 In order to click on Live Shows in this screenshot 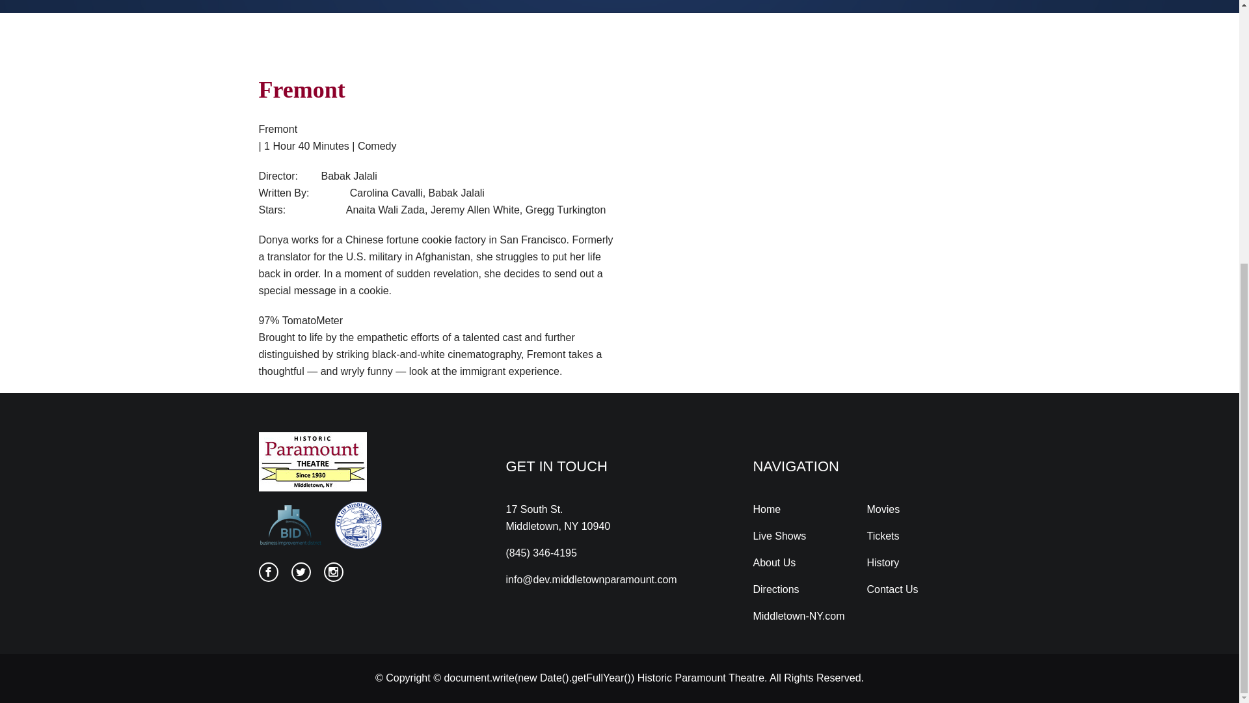, I will do `click(779, 536)`.